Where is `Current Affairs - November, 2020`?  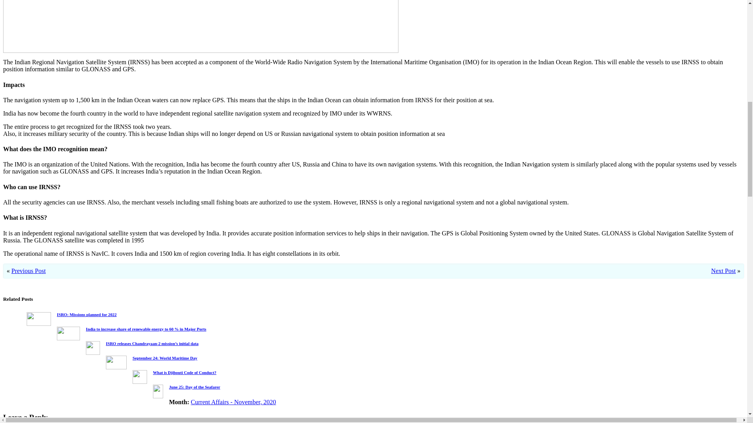
Current Affairs - November, 2020 is located at coordinates (234, 402).